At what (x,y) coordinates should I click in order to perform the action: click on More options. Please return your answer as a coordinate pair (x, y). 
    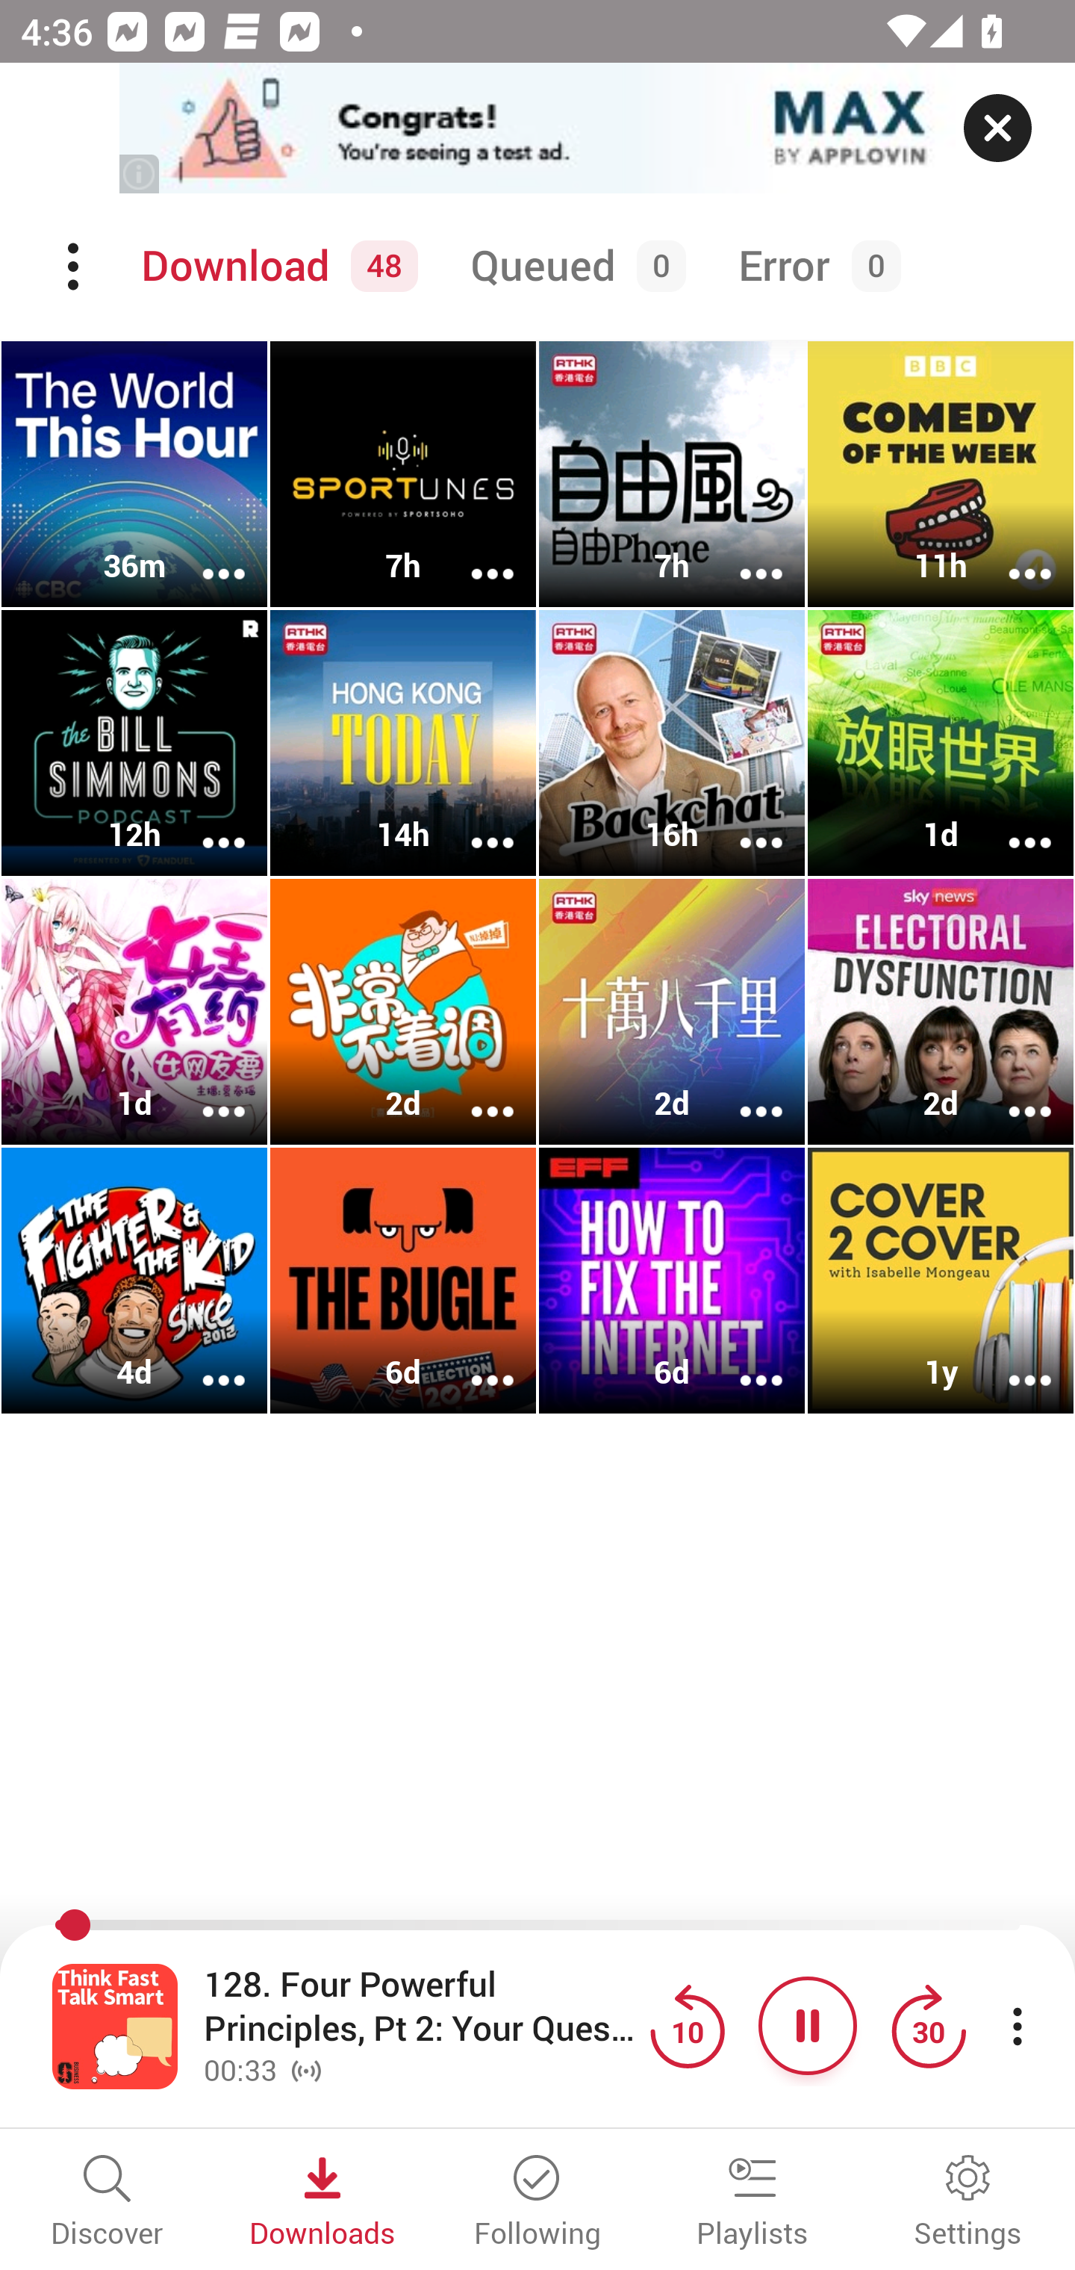
    Looking at the image, I should click on (742, 1362).